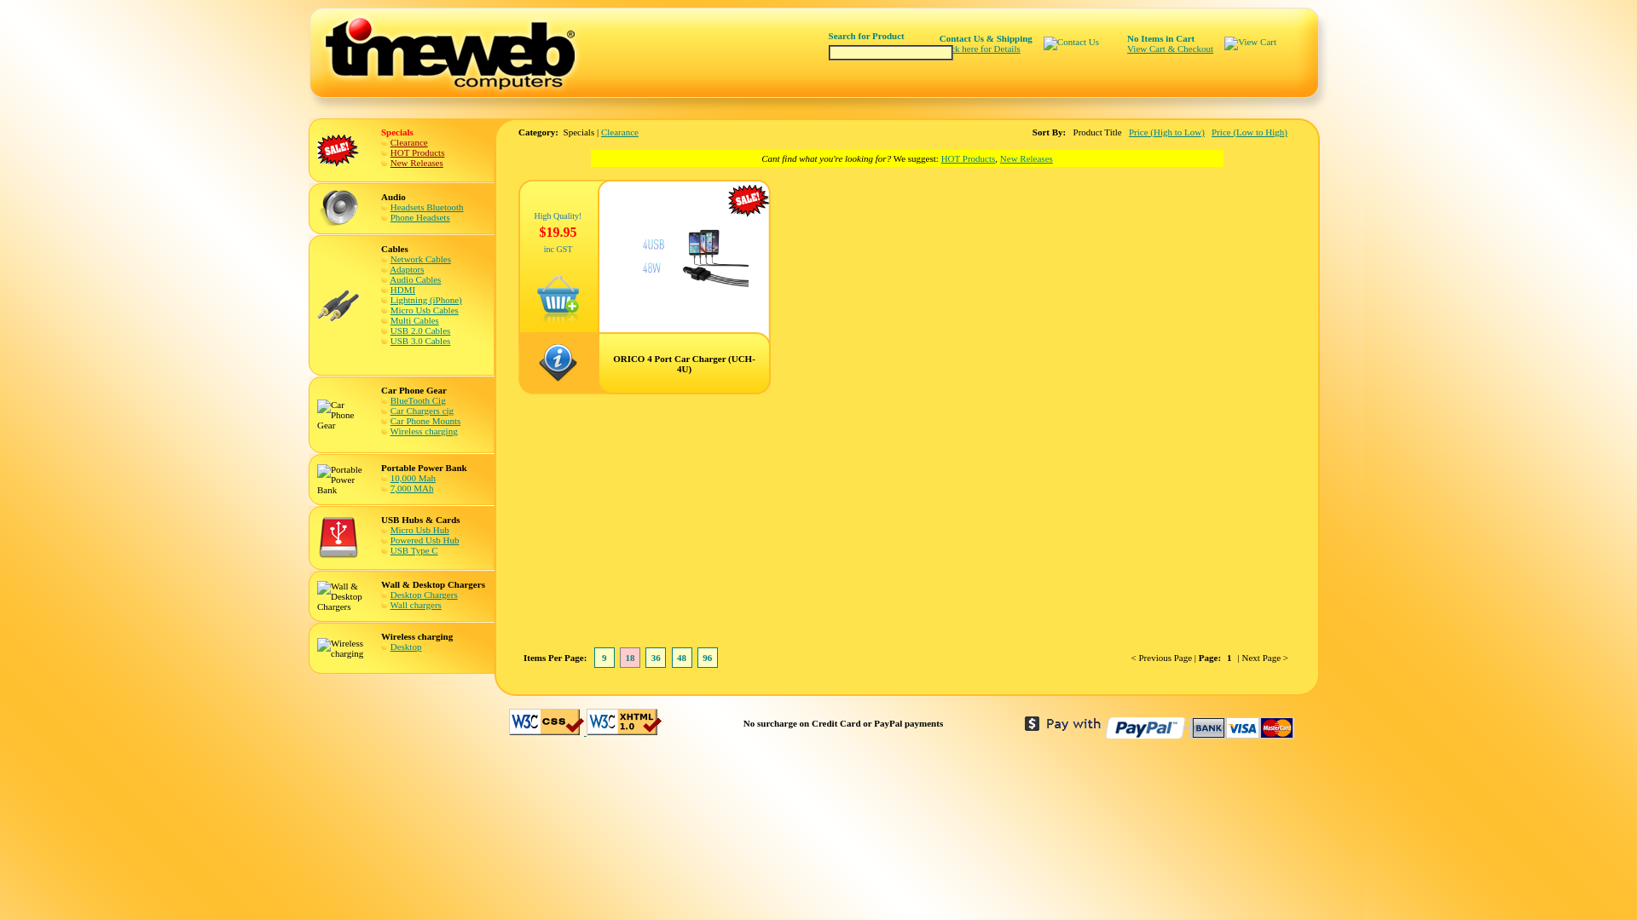 The image size is (1637, 920). What do you see at coordinates (604, 658) in the screenshot?
I see `9` at bounding box center [604, 658].